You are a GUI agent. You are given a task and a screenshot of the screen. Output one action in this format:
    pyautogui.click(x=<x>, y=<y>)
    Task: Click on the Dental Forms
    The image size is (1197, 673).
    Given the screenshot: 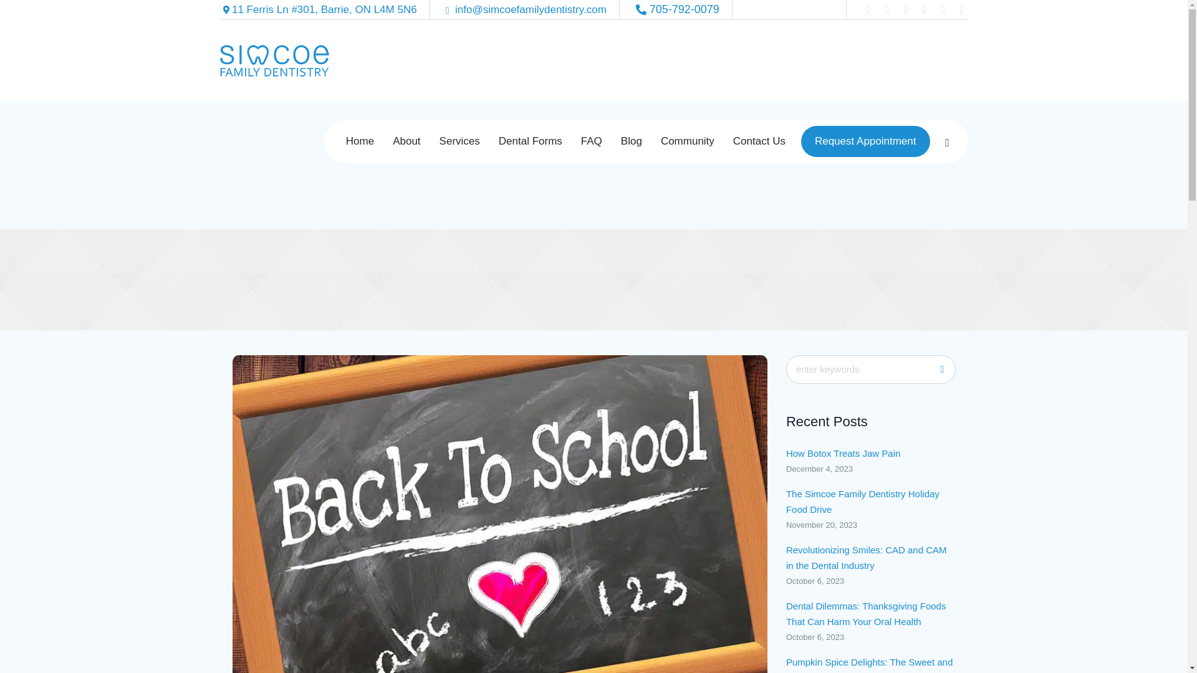 What is the action you would take?
    pyautogui.click(x=531, y=141)
    